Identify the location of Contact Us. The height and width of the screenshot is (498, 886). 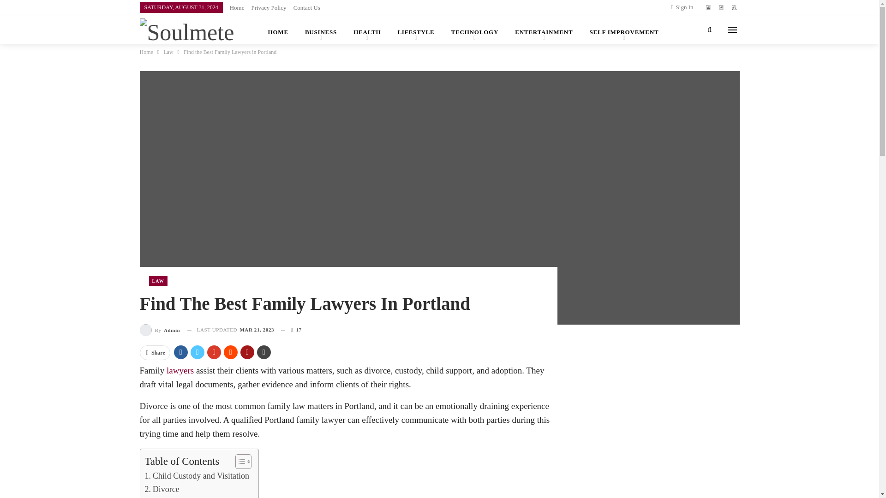
(306, 7).